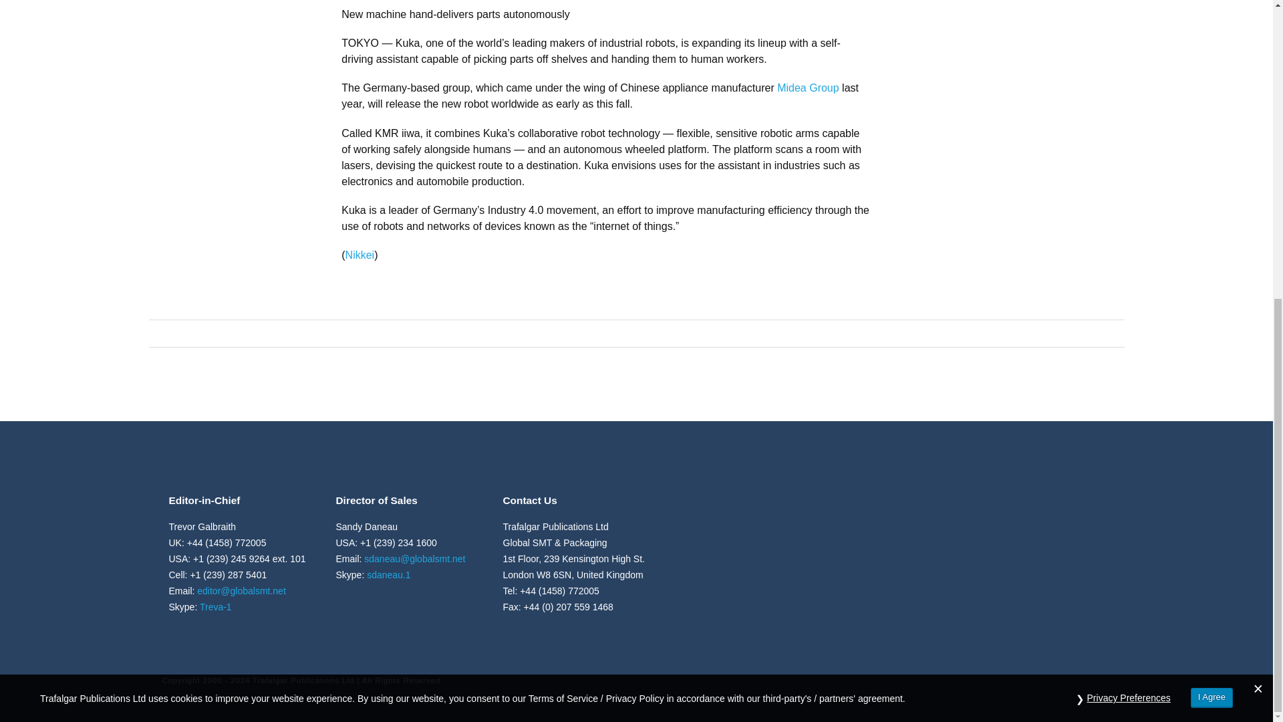 The height and width of the screenshot is (722, 1283). What do you see at coordinates (1129, 193) in the screenshot?
I see `Privacy Preferences` at bounding box center [1129, 193].